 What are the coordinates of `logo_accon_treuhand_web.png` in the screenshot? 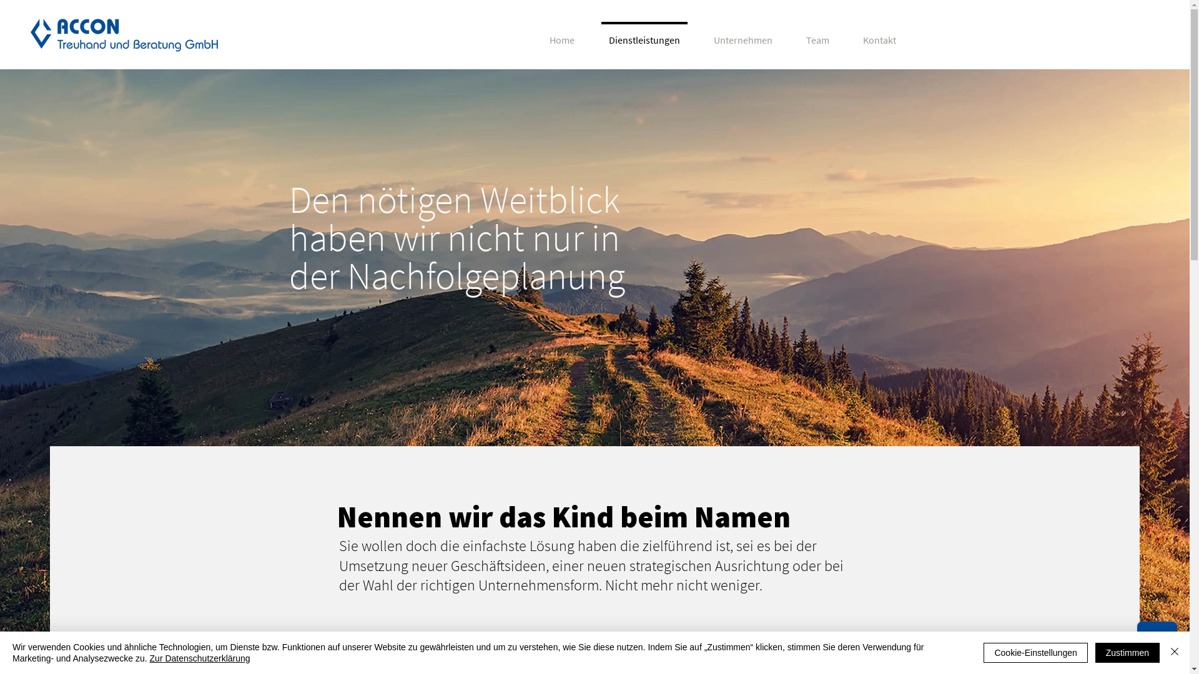 It's located at (124, 35).